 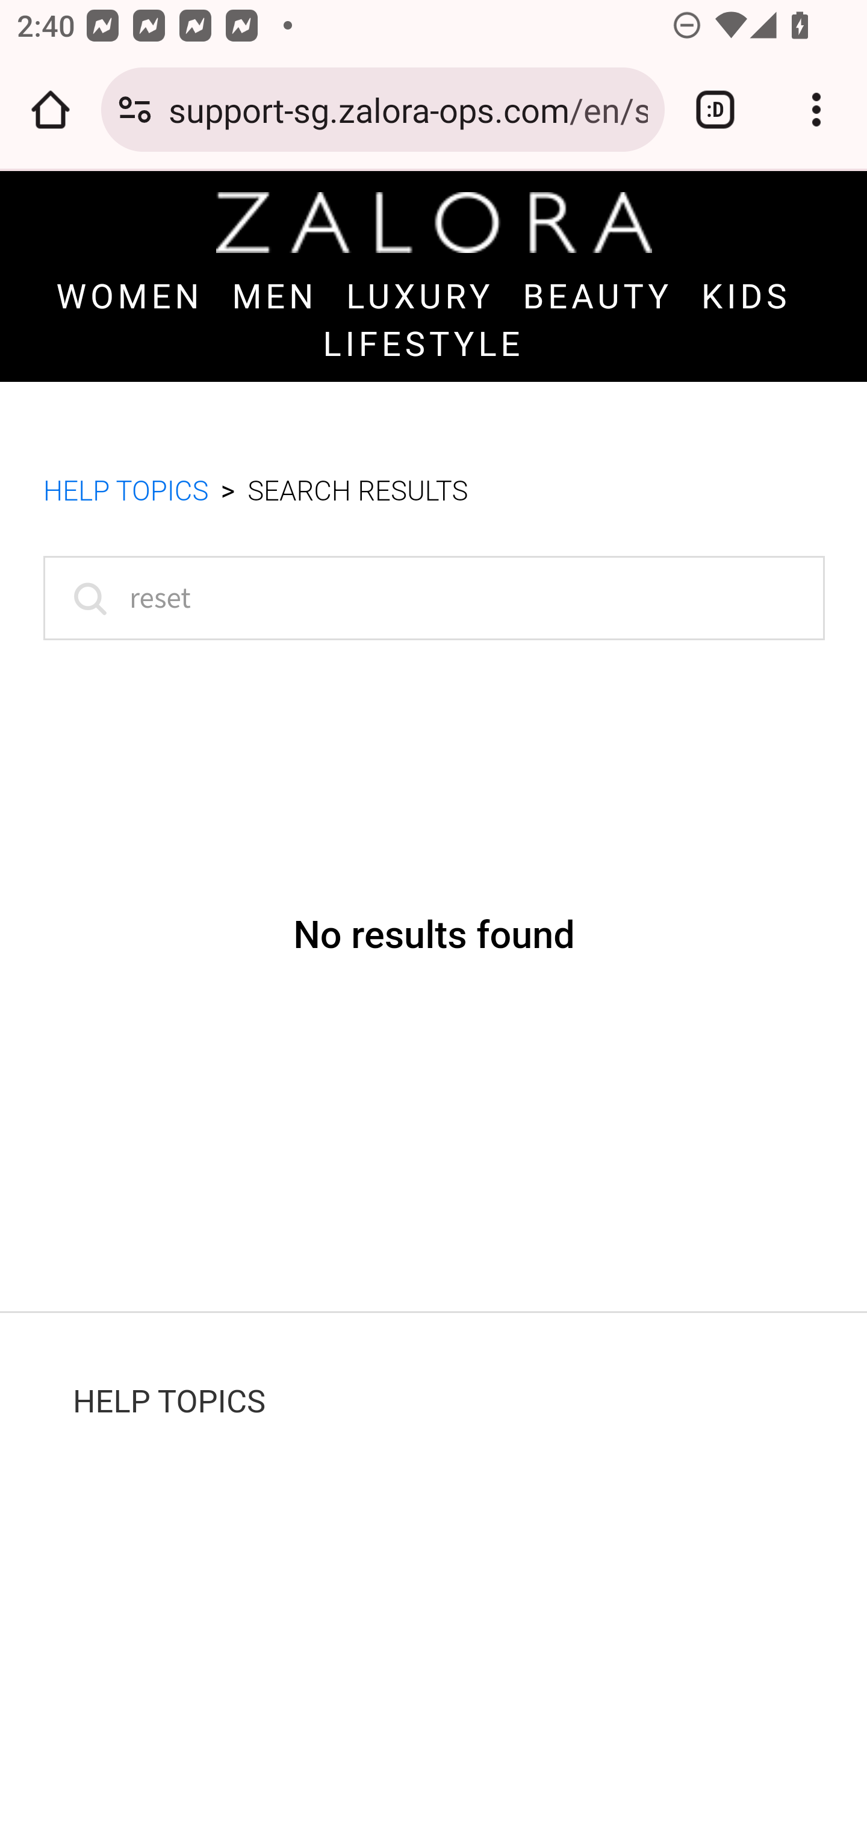 What do you see at coordinates (715, 110) in the screenshot?
I see `Switch or close tabs` at bounding box center [715, 110].